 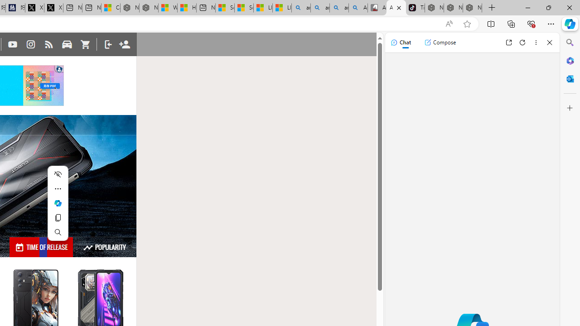 I want to click on Microsoft 365, so click(x=570, y=60).